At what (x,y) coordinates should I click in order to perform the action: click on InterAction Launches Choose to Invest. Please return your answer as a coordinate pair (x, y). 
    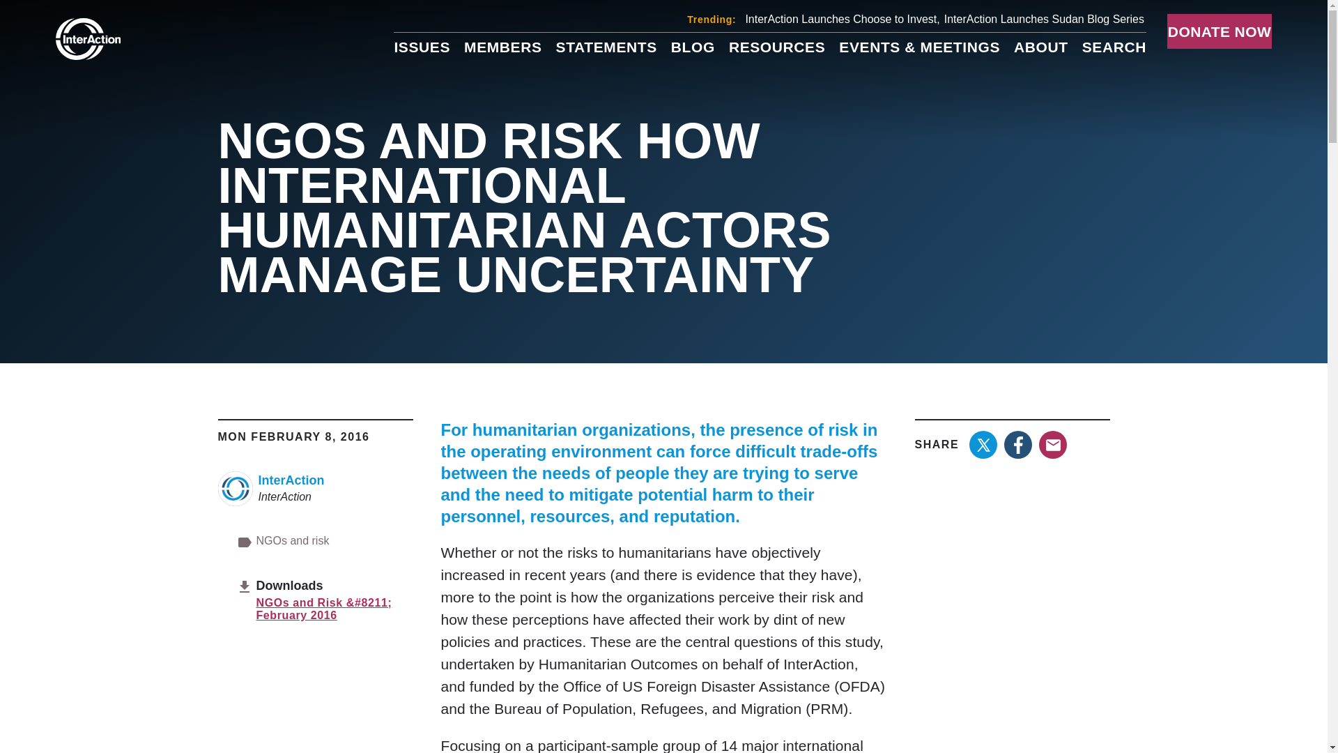
    Looking at the image, I should click on (842, 19).